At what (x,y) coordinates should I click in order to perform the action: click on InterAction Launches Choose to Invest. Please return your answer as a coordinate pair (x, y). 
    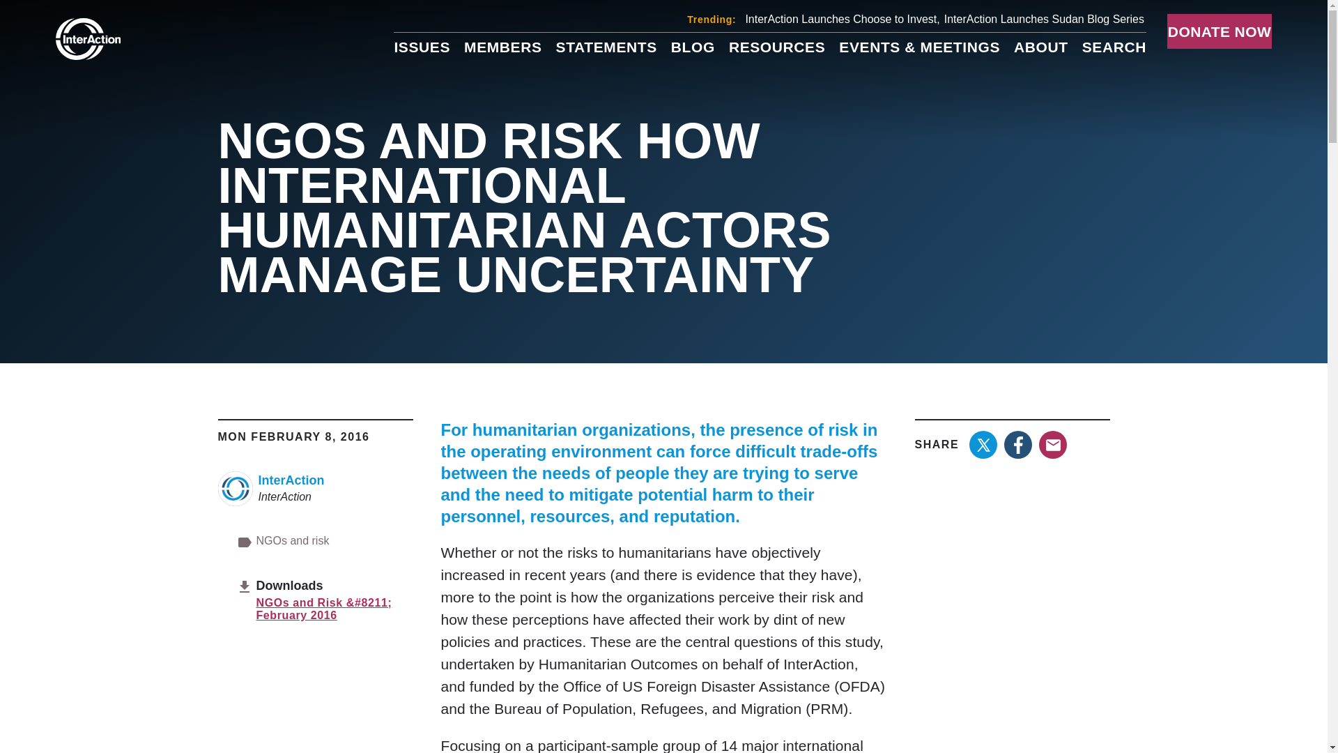
    Looking at the image, I should click on (842, 19).